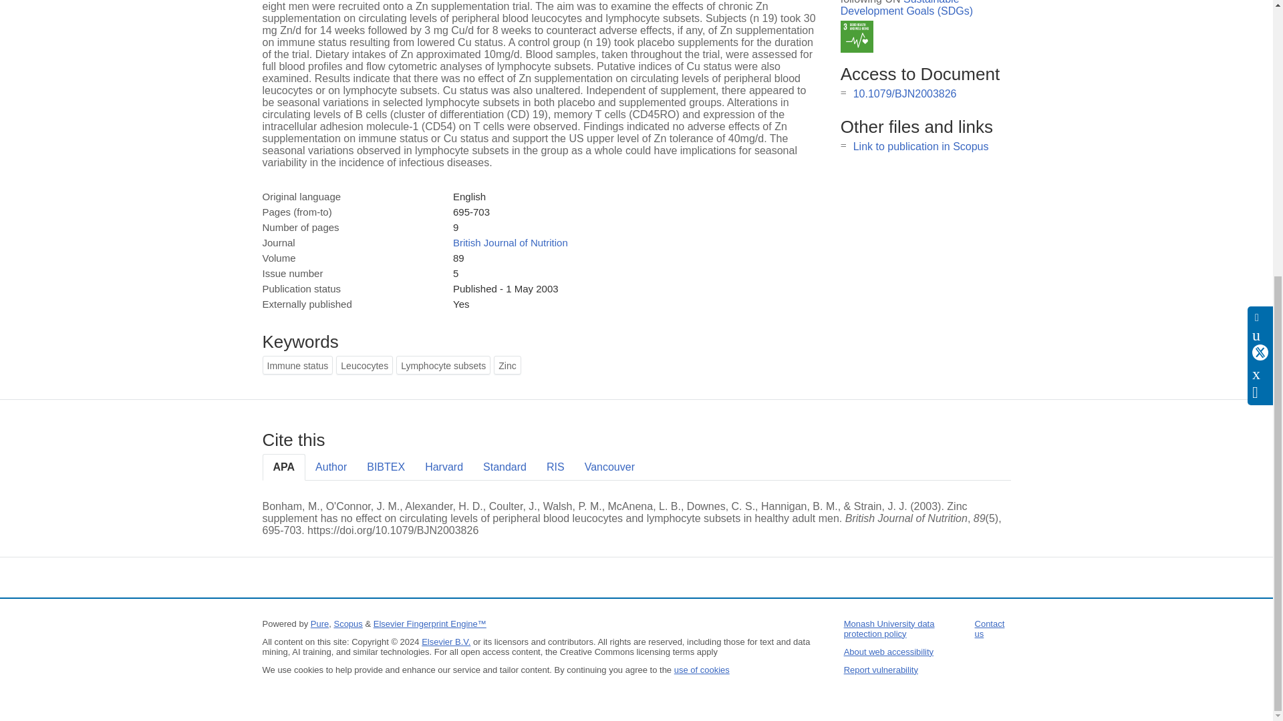 This screenshot has width=1283, height=721. What do you see at coordinates (319, 624) in the screenshot?
I see `Pure` at bounding box center [319, 624].